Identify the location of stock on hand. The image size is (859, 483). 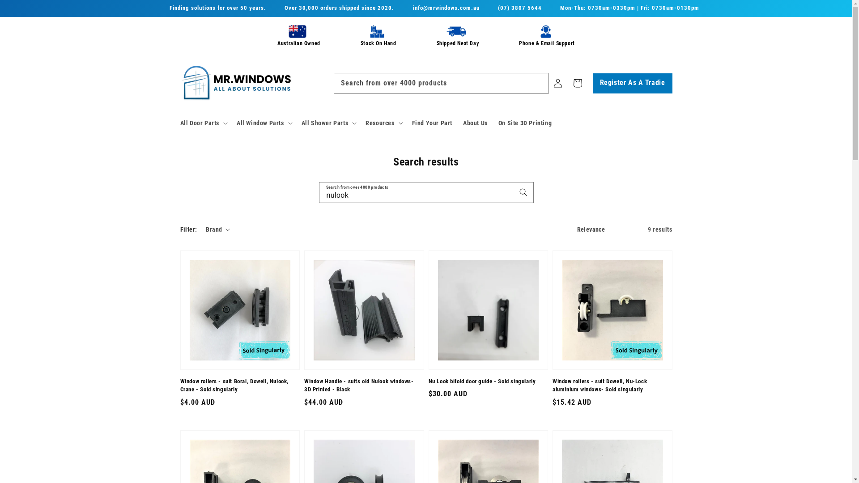
(377, 31).